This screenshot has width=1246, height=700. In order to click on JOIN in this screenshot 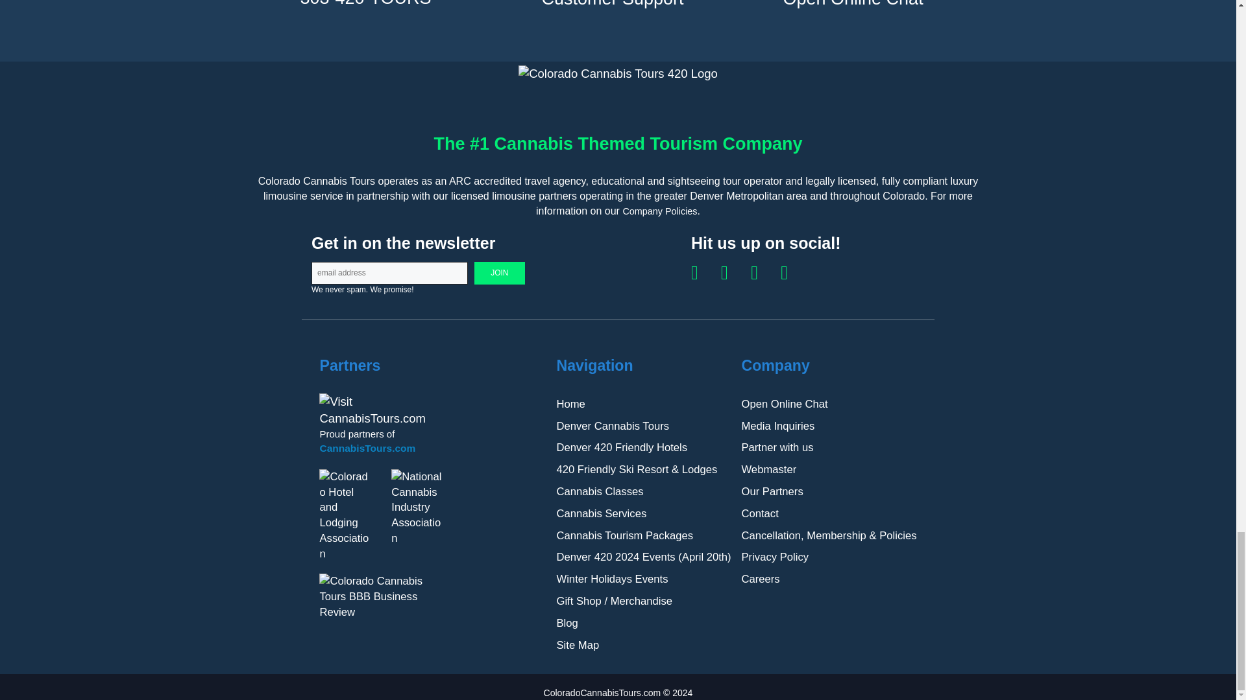, I will do `click(500, 272)`.